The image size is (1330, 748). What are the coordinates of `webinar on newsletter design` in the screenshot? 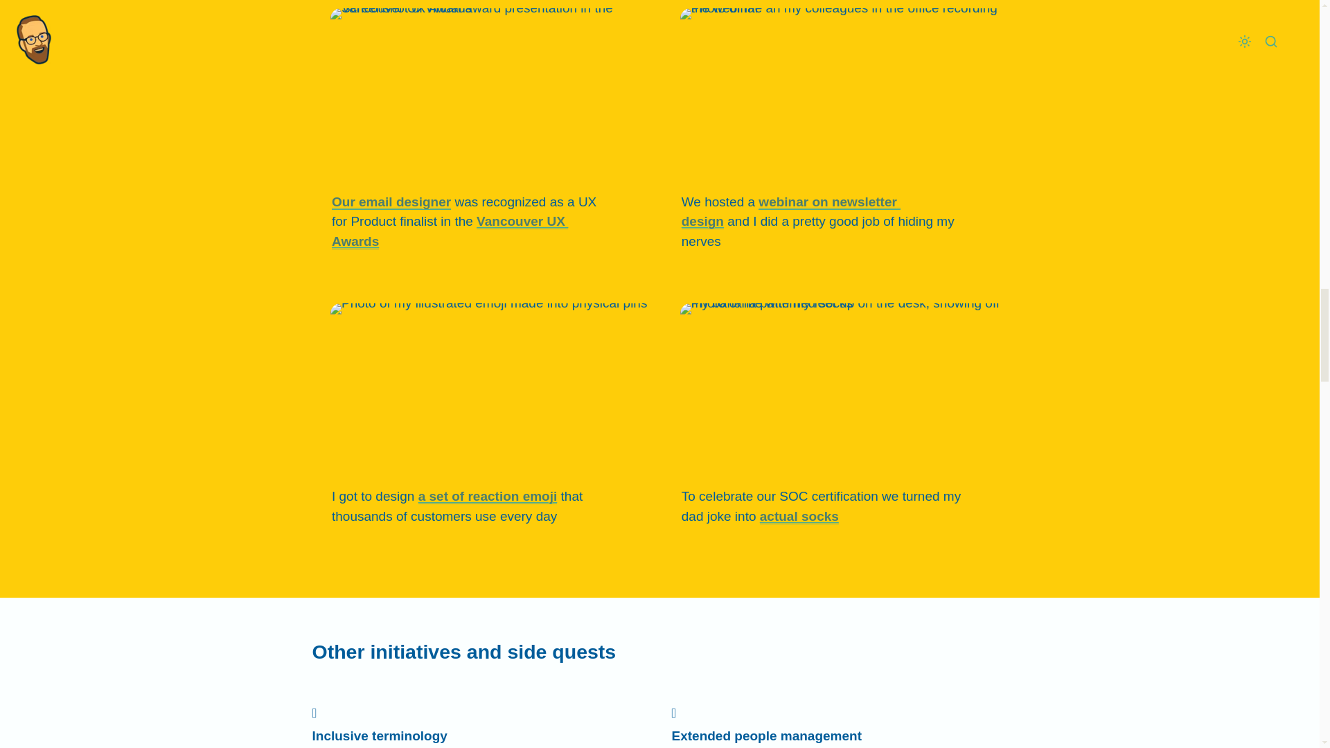 It's located at (790, 212).